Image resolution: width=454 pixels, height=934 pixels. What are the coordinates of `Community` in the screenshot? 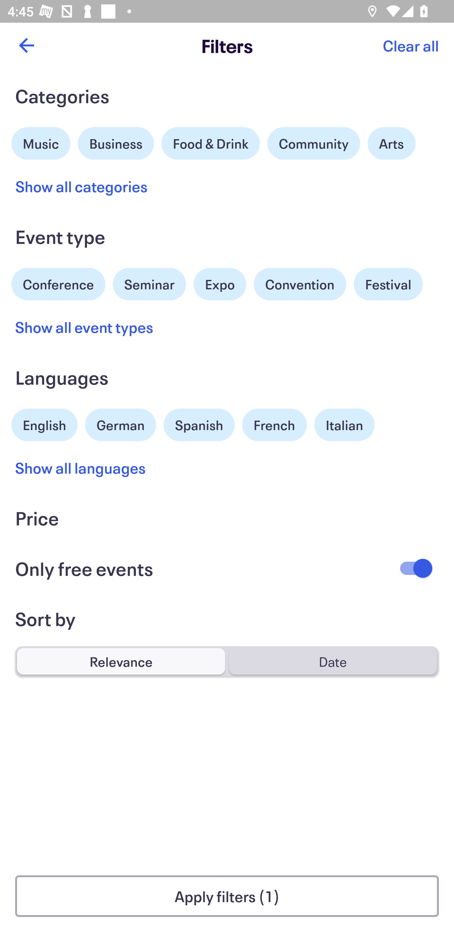 It's located at (313, 143).